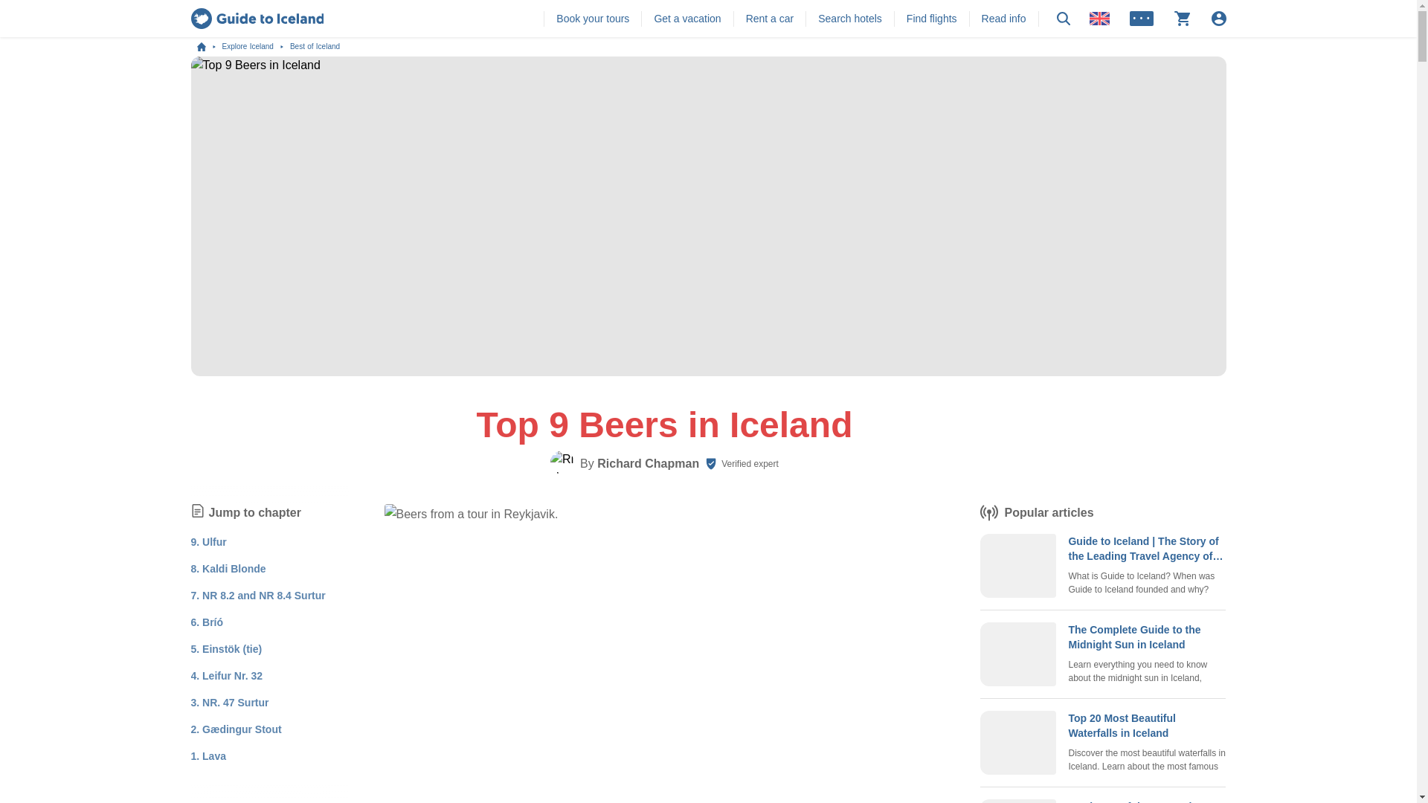 The width and height of the screenshot is (1428, 803). Describe the element at coordinates (850, 18) in the screenshot. I see `Search hotels` at that location.